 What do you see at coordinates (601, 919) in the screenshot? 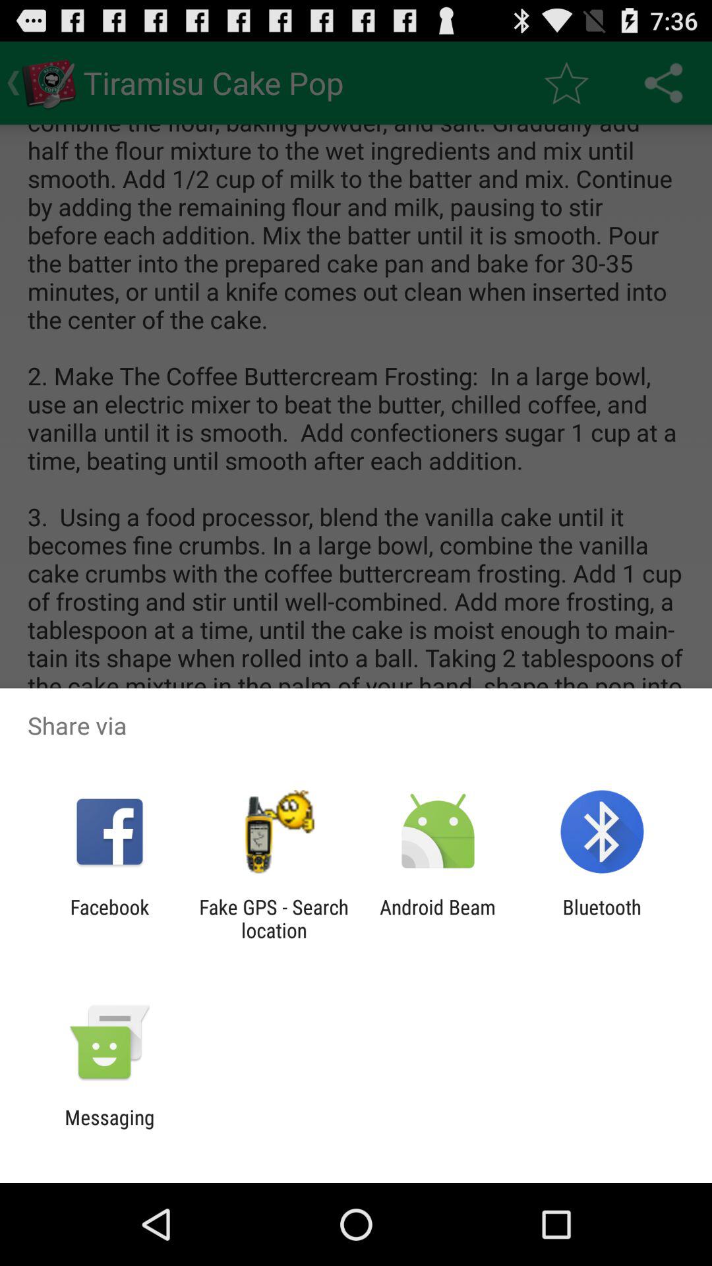
I see `scroll to bluetooth app` at bounding box center [601, 919].